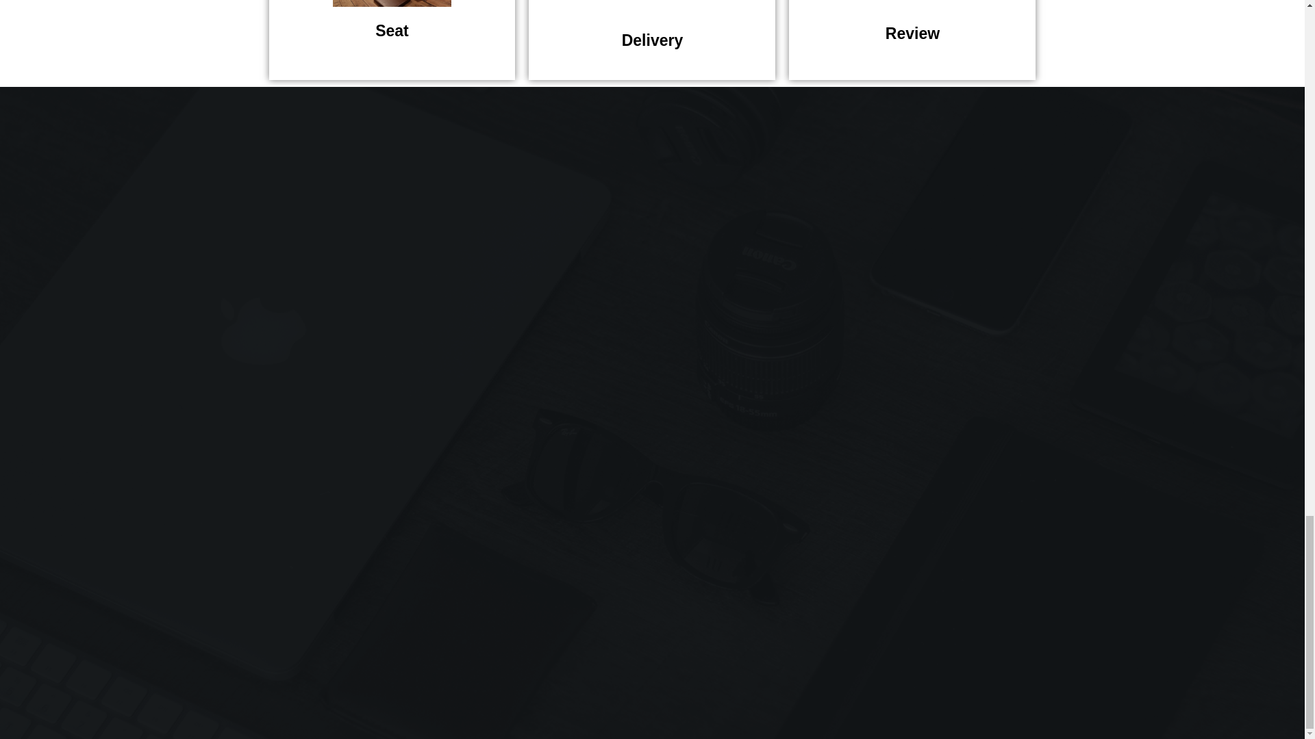 The width and height of the screenshot is (1315, 739). I want to click on Review, so click(912, 40).